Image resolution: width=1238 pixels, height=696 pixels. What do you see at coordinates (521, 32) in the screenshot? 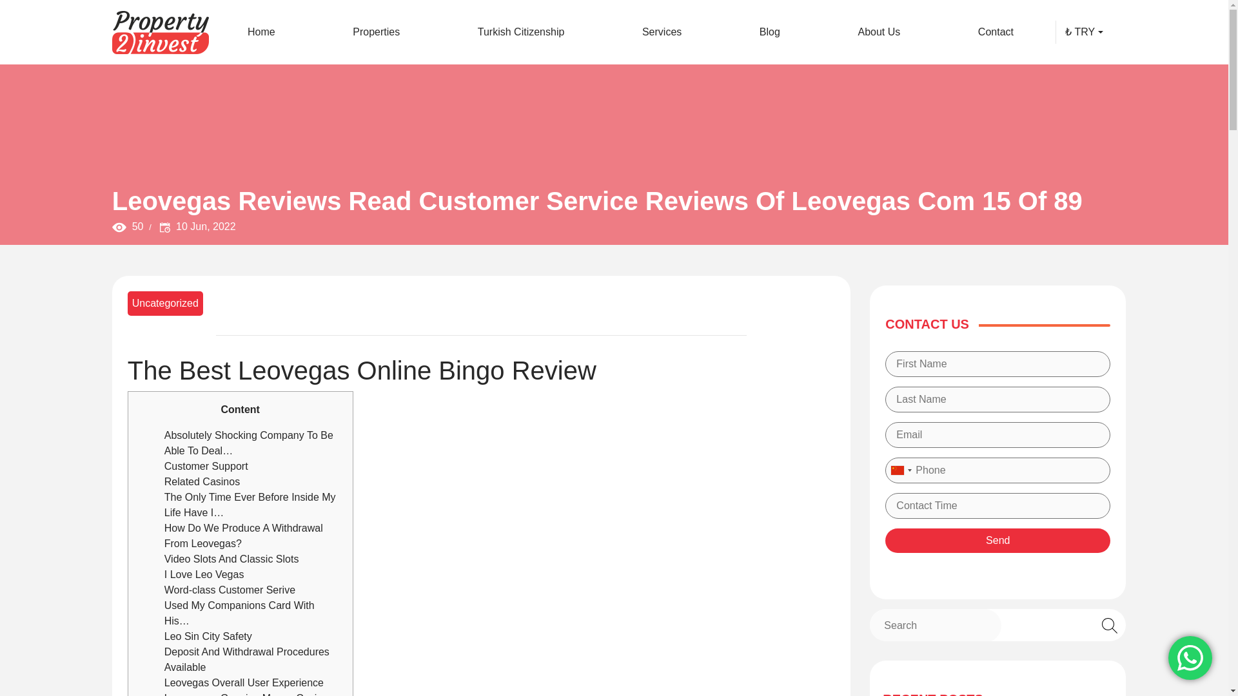
I see `Turkish Citizenship` at bounding box center [521, 32].